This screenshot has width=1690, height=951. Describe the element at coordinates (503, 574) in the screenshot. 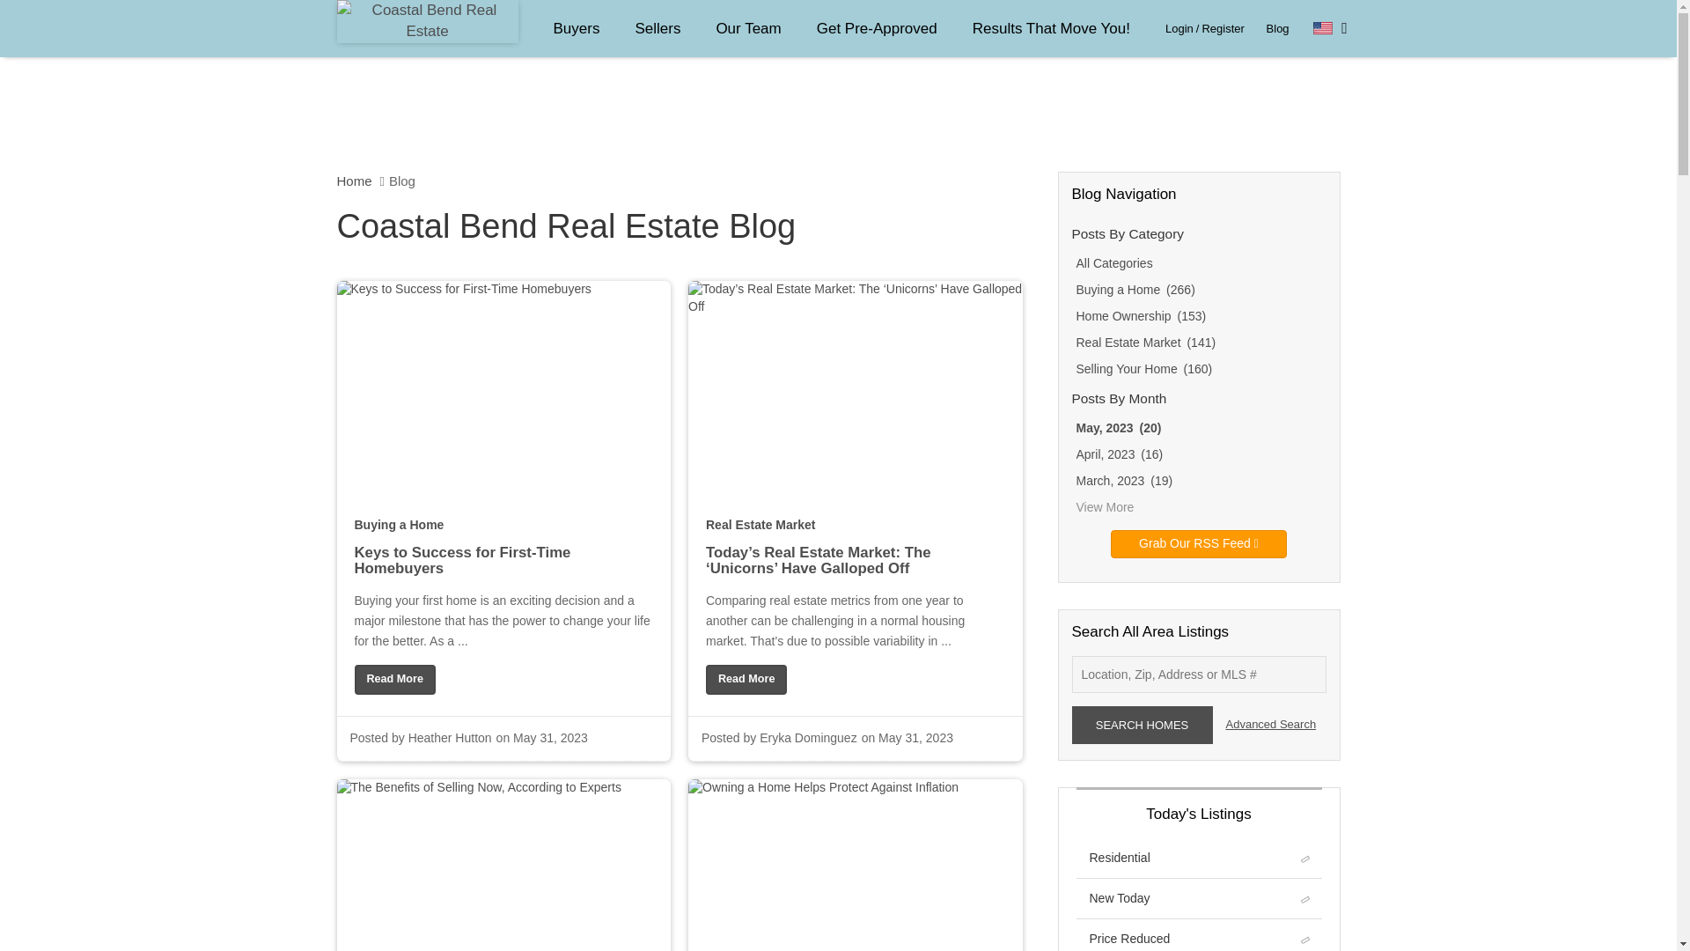

I see `Keys to Success for First-Time Homebuyers` at that location.